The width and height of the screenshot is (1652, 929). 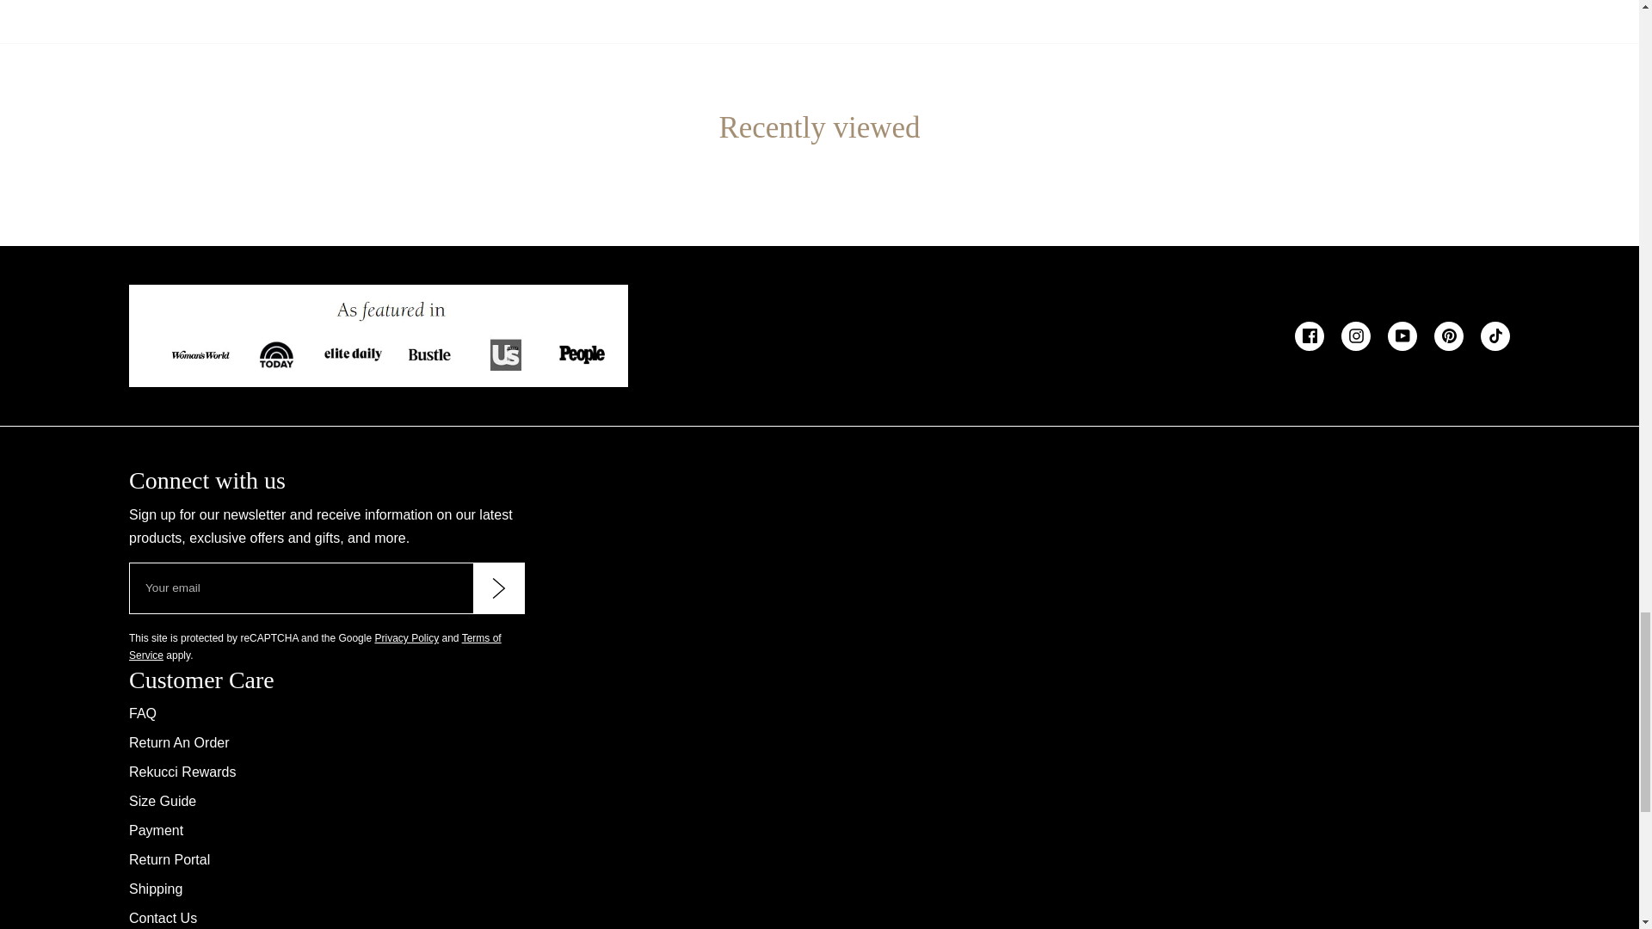 I want to click on Rekucci on Pinterest, so click(x=1449, y=335).